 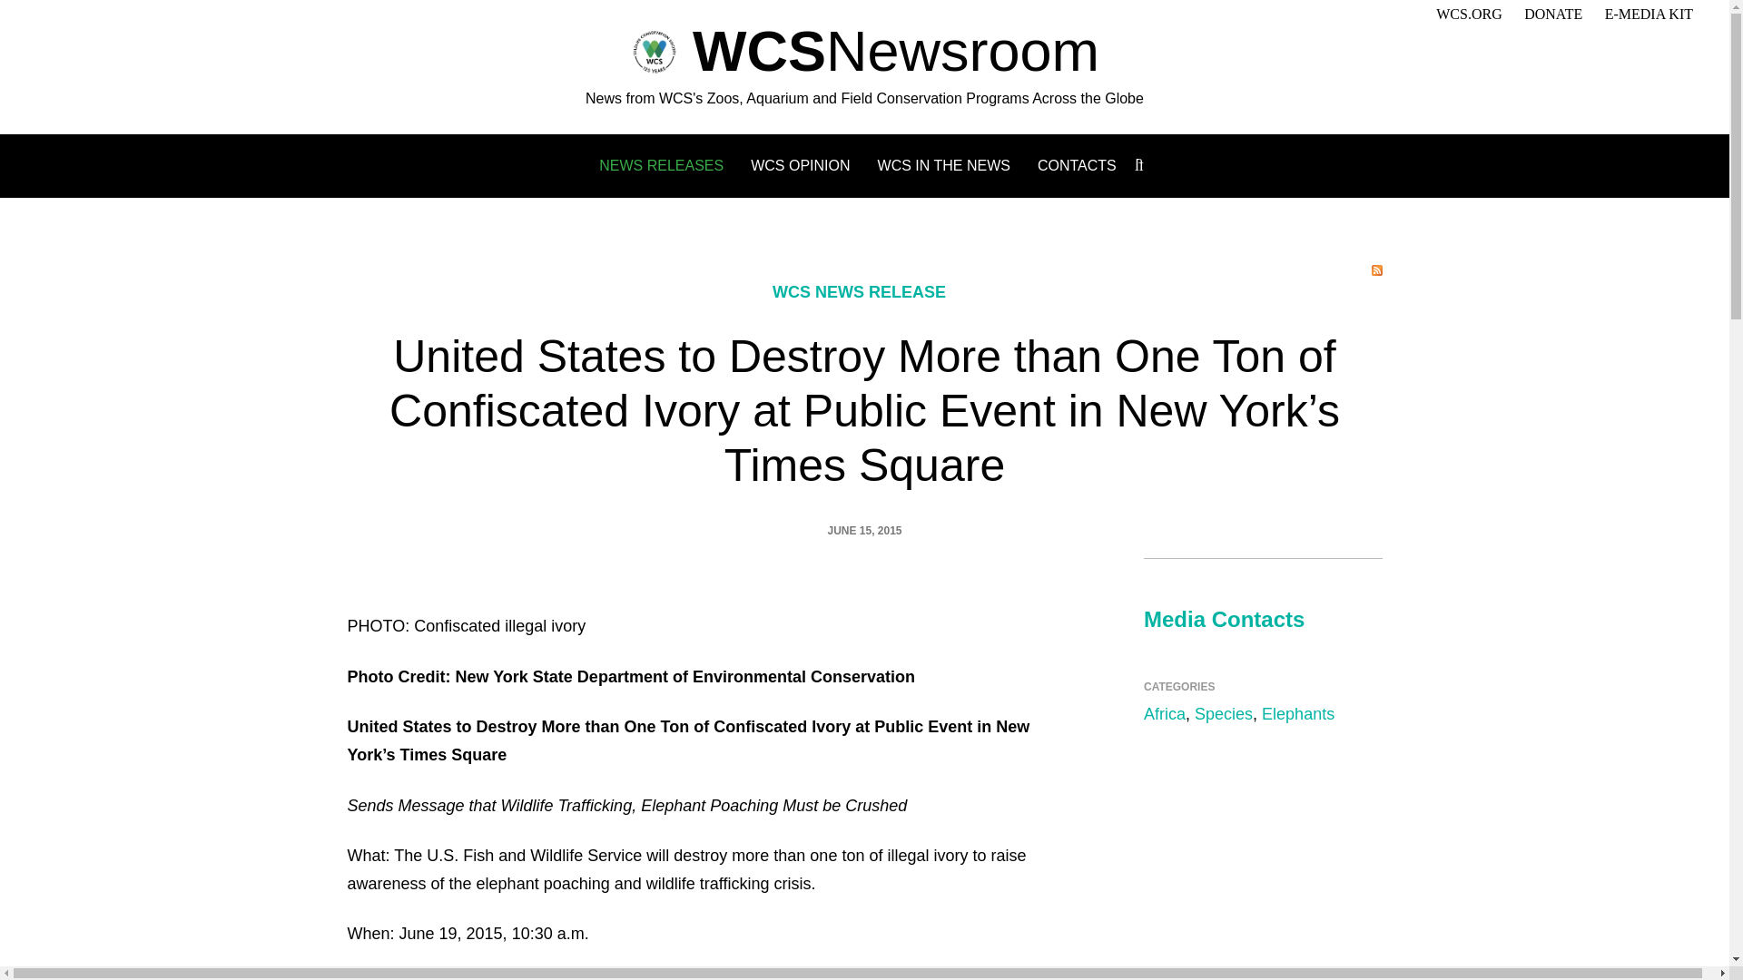 What do you see at coordinates (1469, 13) in the screenshot?
I see `WCS.ORG` at bounding box center [1469, 13].